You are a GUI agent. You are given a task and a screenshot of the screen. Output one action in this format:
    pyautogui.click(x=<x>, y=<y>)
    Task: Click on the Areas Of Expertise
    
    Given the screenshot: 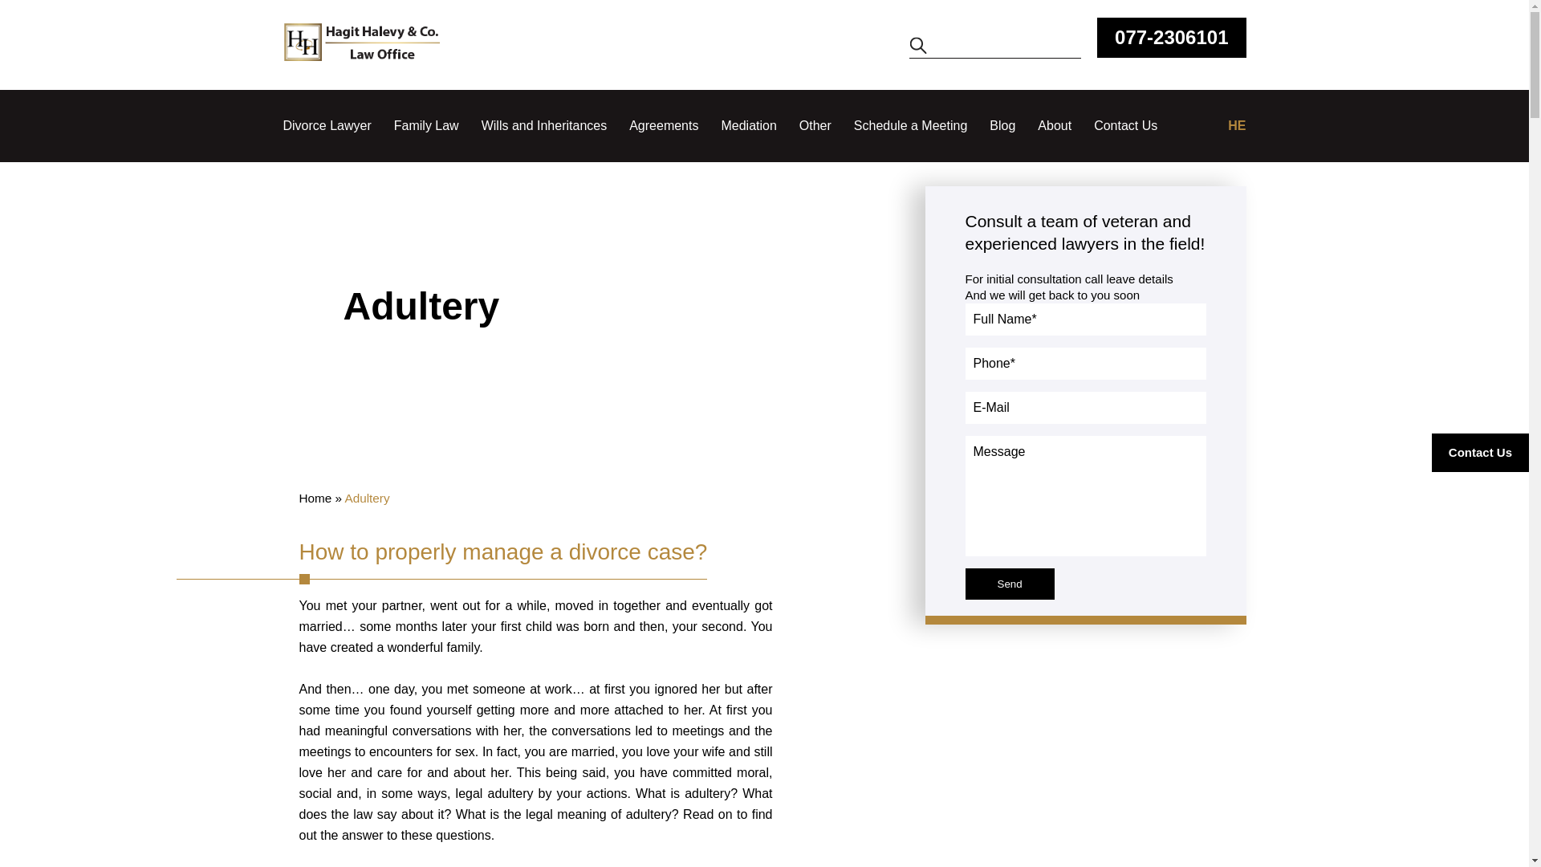 What is the action you would take?
    pyautogui.click(x=427, y=125)
    